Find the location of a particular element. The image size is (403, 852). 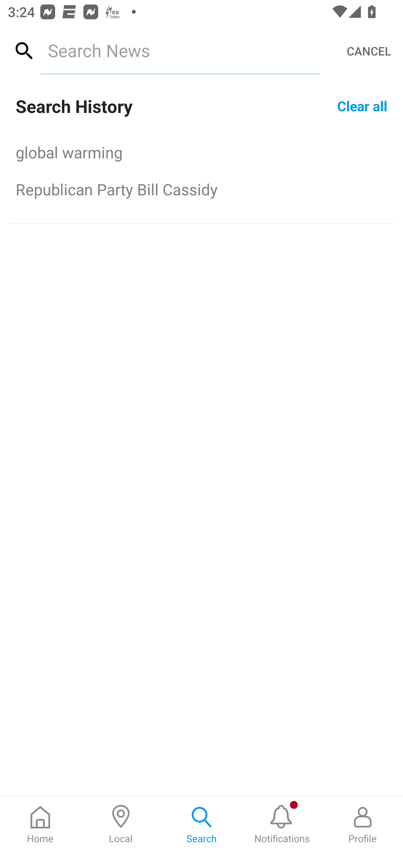

Notifications, New notification Notifications is located at coordinates (282, 825).